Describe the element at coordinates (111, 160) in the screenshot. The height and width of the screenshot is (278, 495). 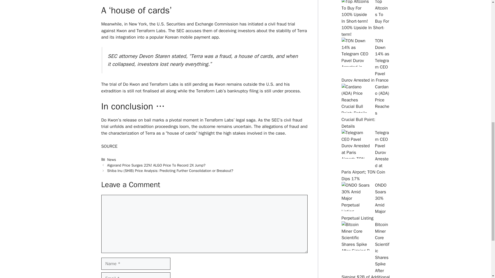
I see `News` at that location.